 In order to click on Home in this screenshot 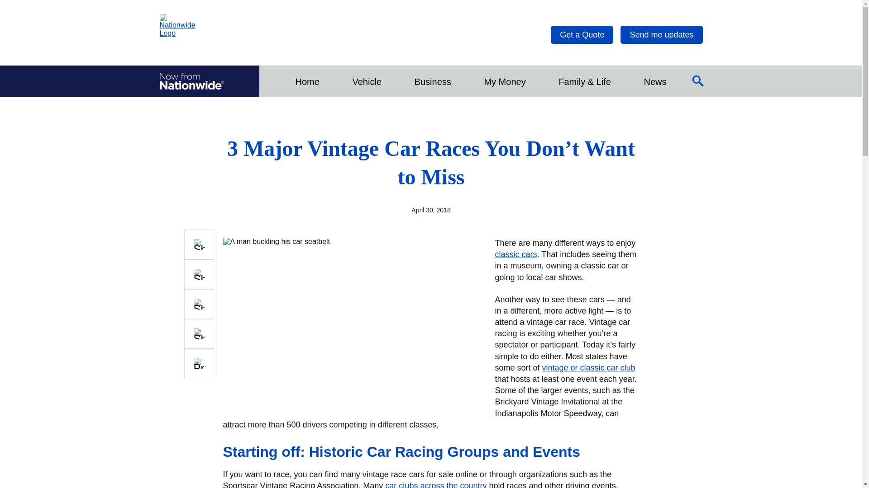, I will do `click(307, 81)`.